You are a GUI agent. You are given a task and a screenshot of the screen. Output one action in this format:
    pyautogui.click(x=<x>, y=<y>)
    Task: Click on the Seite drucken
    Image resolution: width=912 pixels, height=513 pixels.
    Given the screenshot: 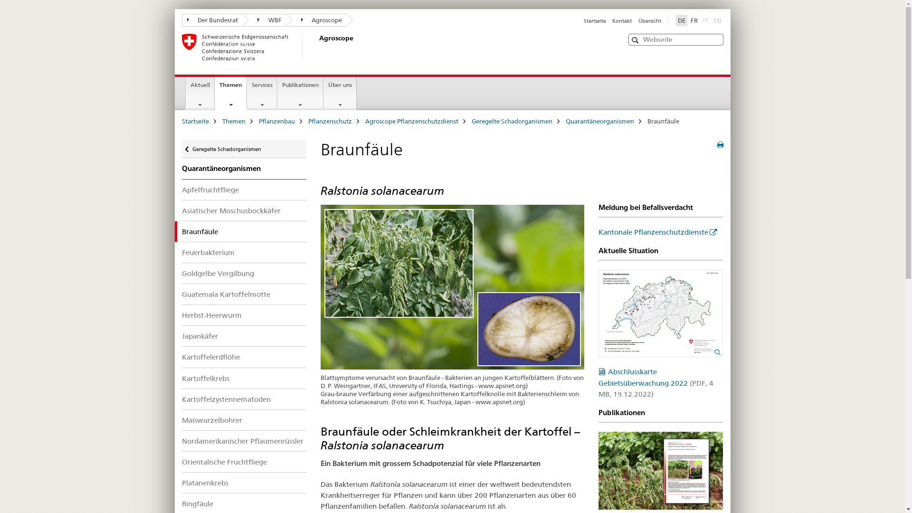 What is the action you would take?
    pyautogui.click(x=720, y=145)
    